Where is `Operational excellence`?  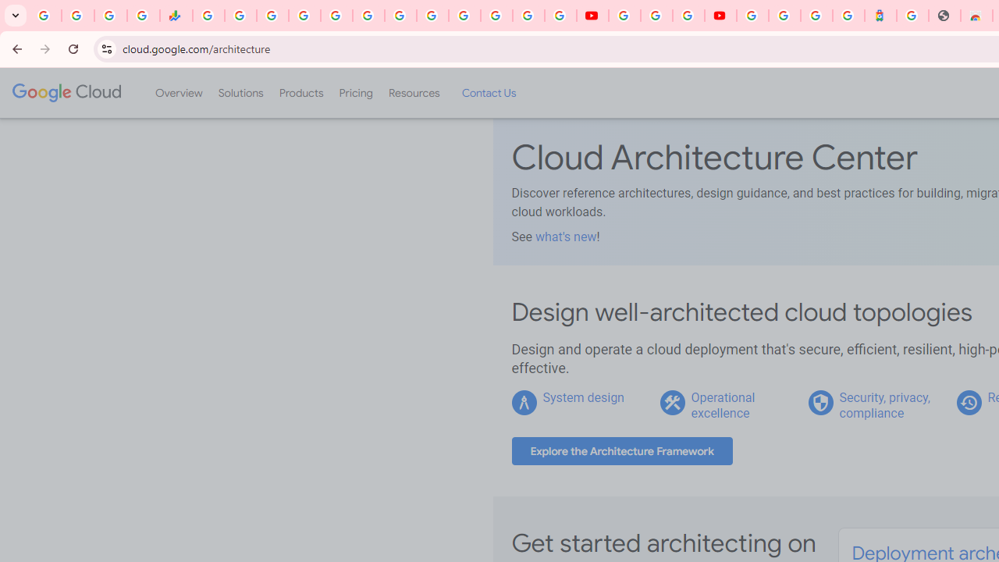 Operational excellence is located at coordinates (723, 405).